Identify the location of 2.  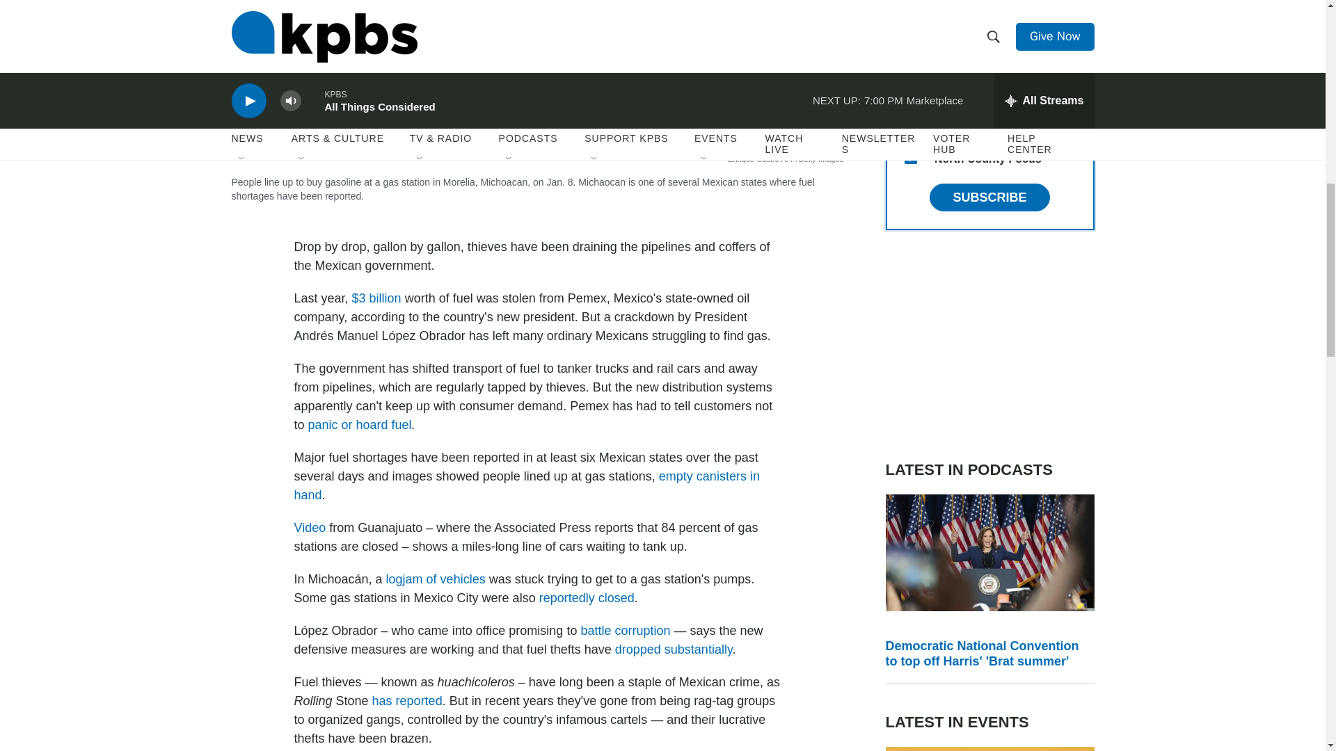
(910, 57).